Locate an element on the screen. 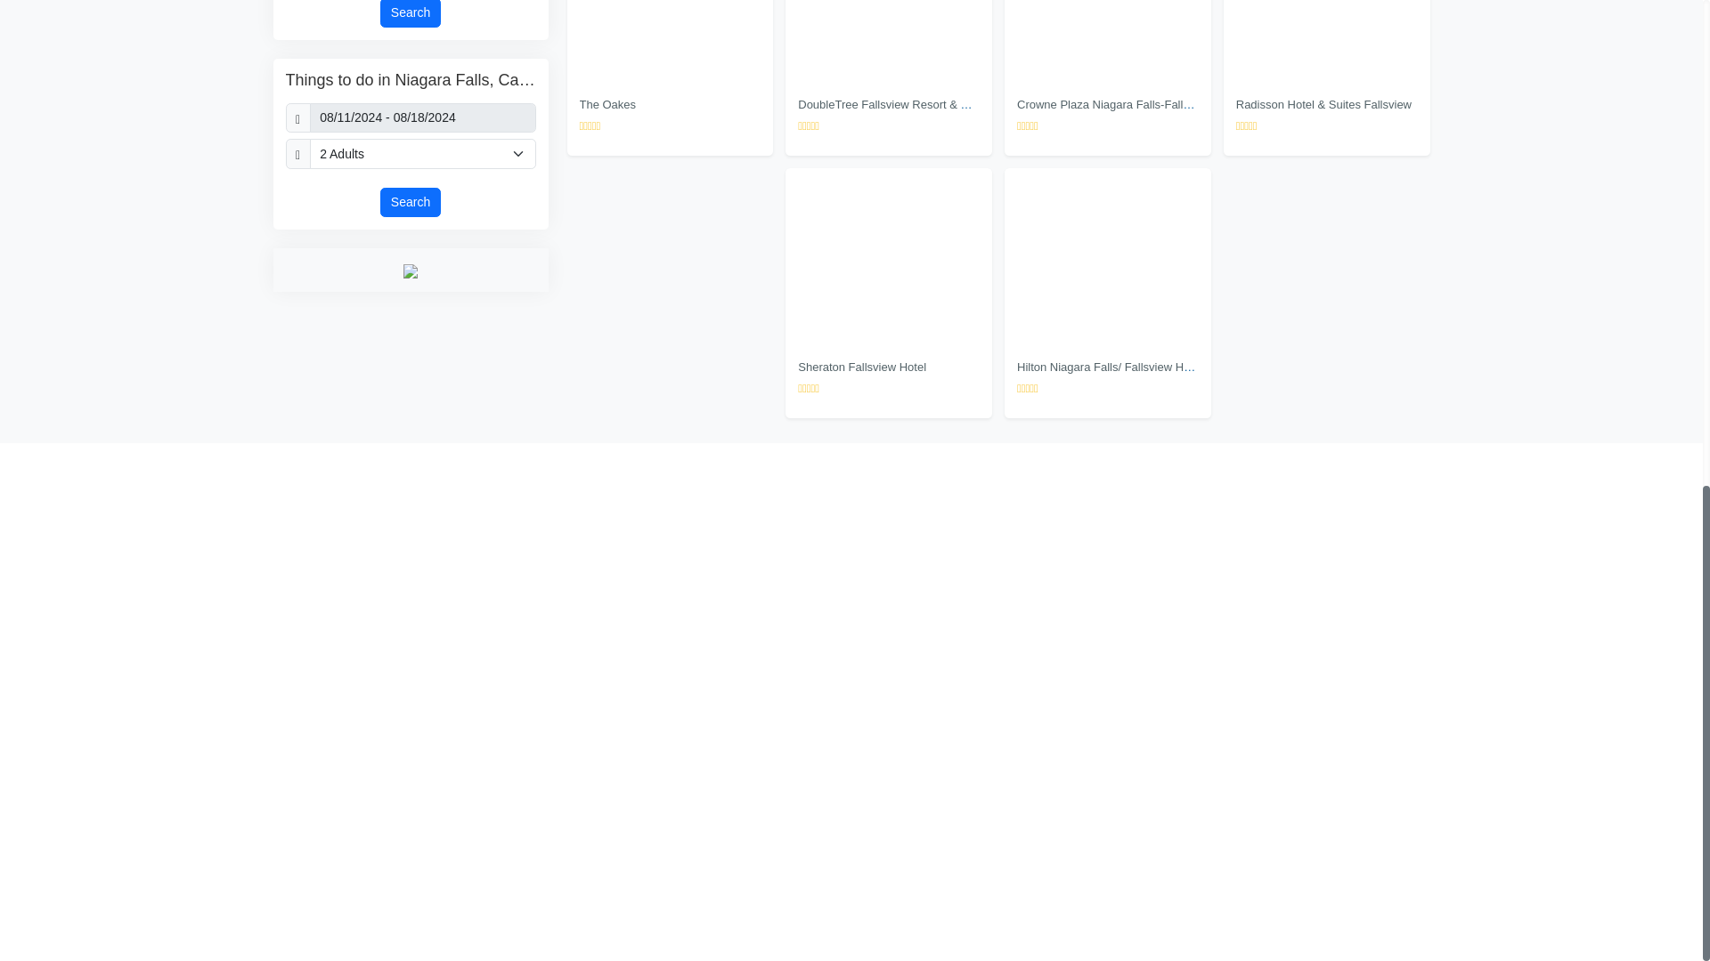 The height and width of the screenshot is (961, 1710). Crowne Plaza Niagara Falls-Fallsview is located at coordinates (1108, 41).